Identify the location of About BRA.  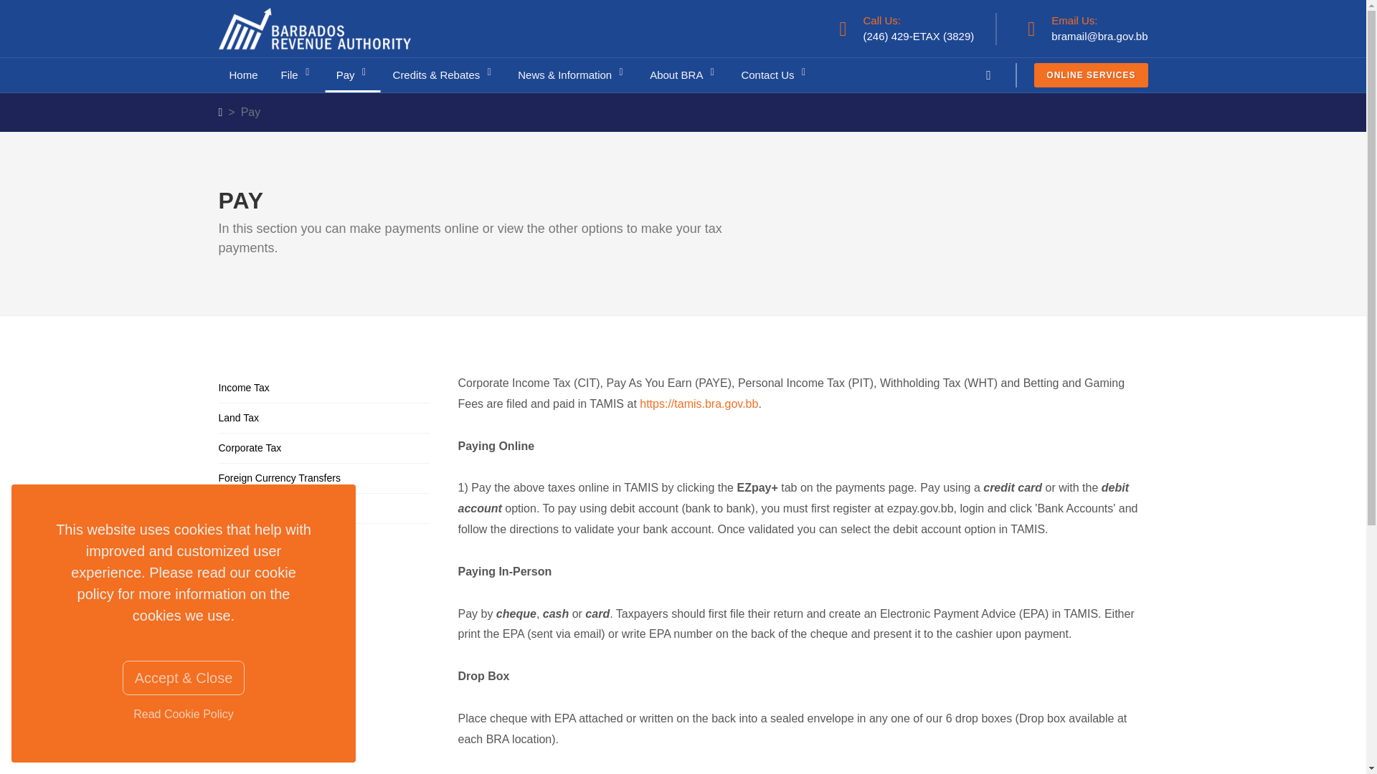
(683, 75).